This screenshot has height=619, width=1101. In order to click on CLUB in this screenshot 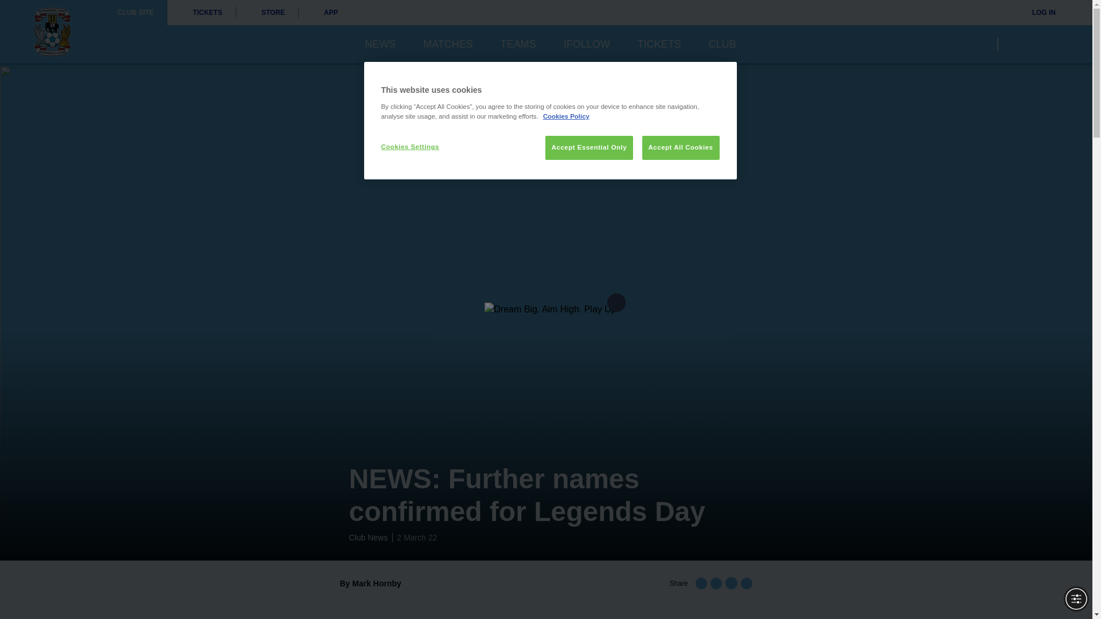, I will do `click(723, 44)`.